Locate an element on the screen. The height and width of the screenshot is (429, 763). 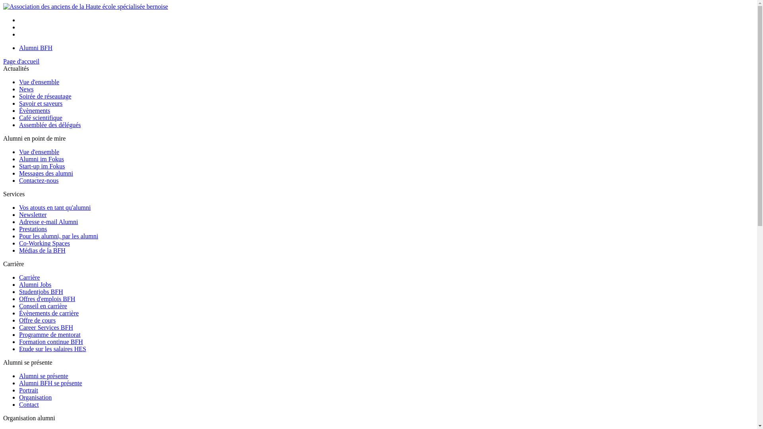
Alumni BFH is located at coordinates (36, 48).